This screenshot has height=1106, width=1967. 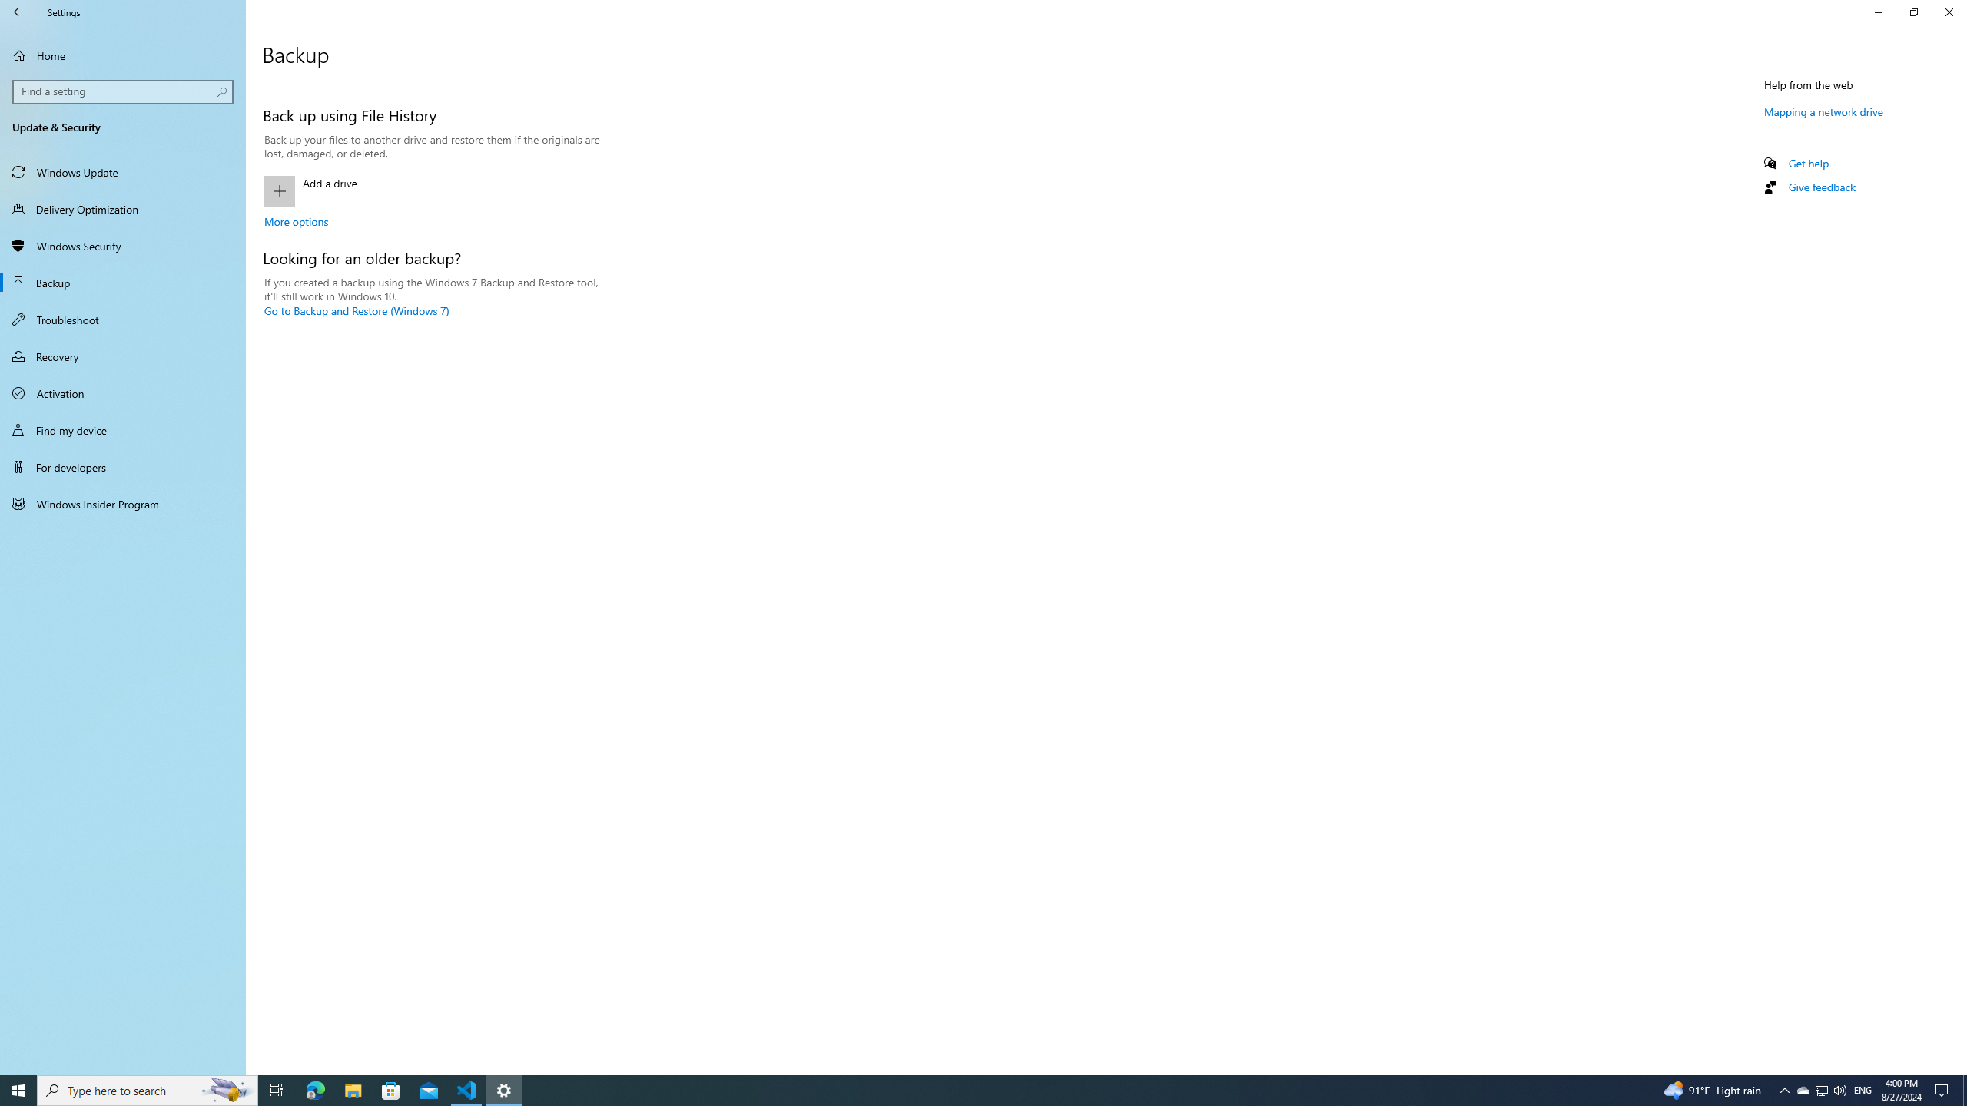 What do you see at coordinates (18, 12) in the screenshot?
I see `Back` at bounding box center [18, 12].